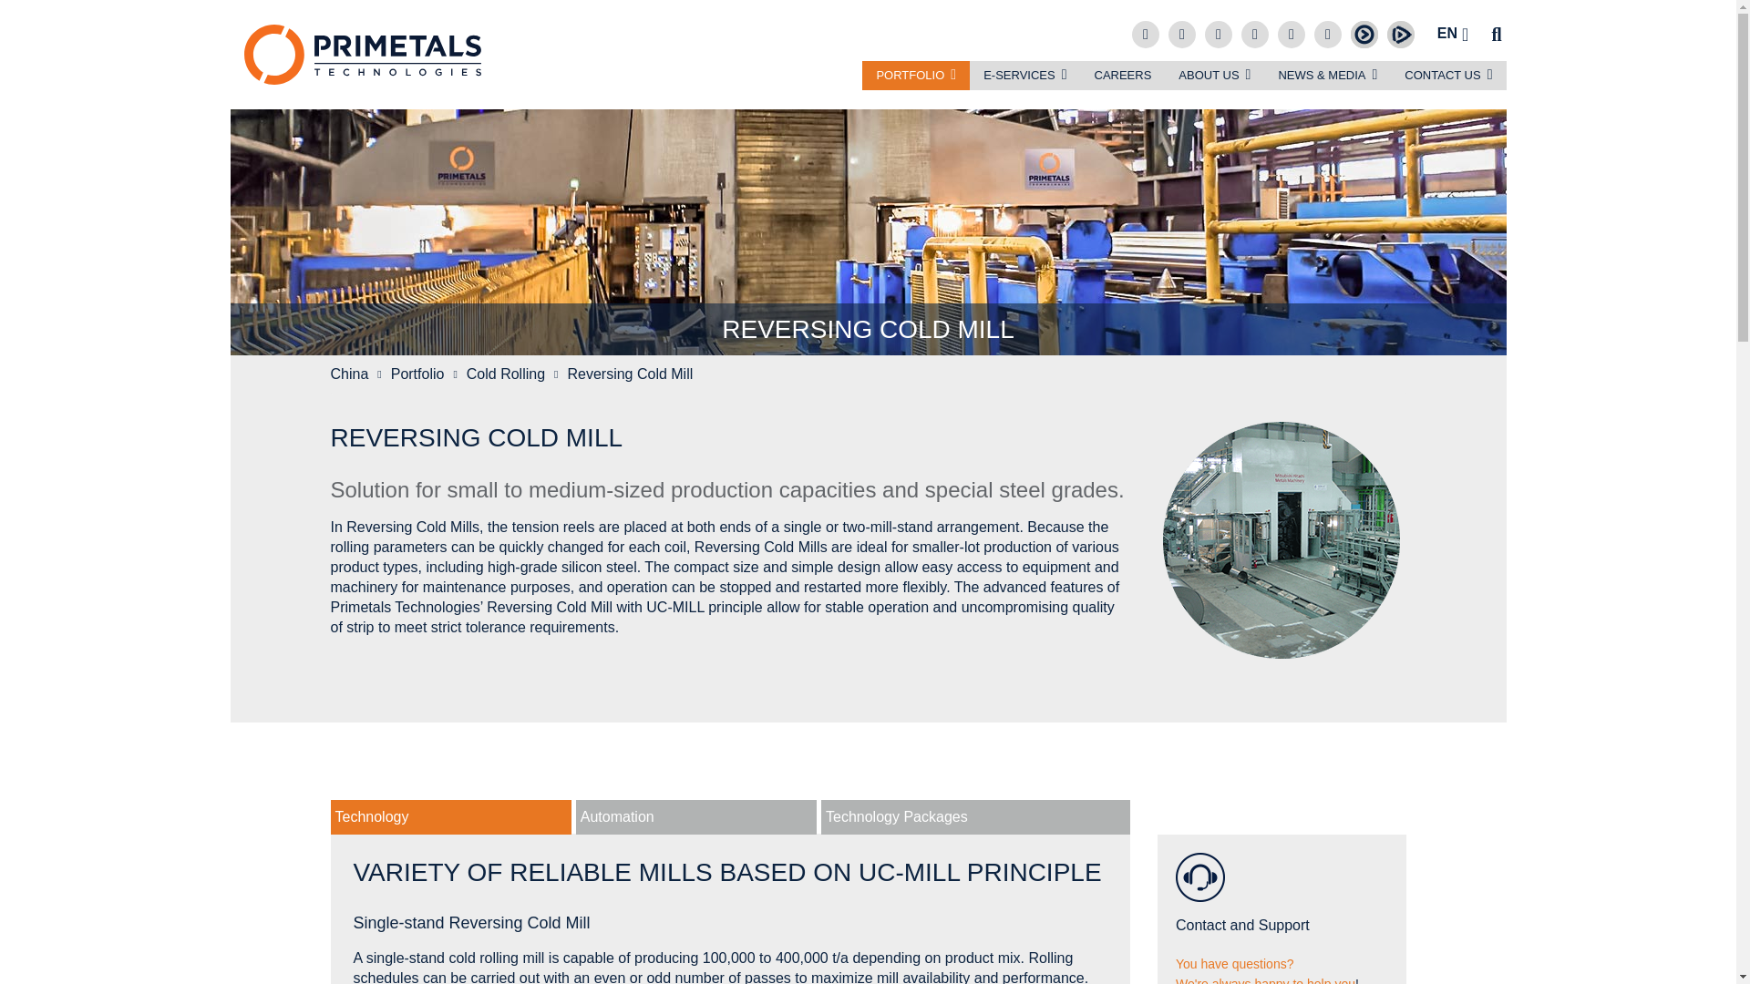  What do you see at coordinates (915, 75) in the screenshot?
I see `PORTFOLIO` at bounding box center [915, 75].